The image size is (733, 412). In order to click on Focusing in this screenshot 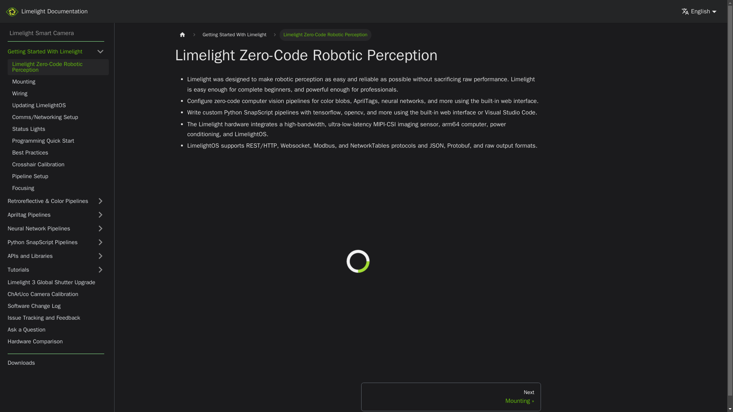, I will do `click(58, 188)`.